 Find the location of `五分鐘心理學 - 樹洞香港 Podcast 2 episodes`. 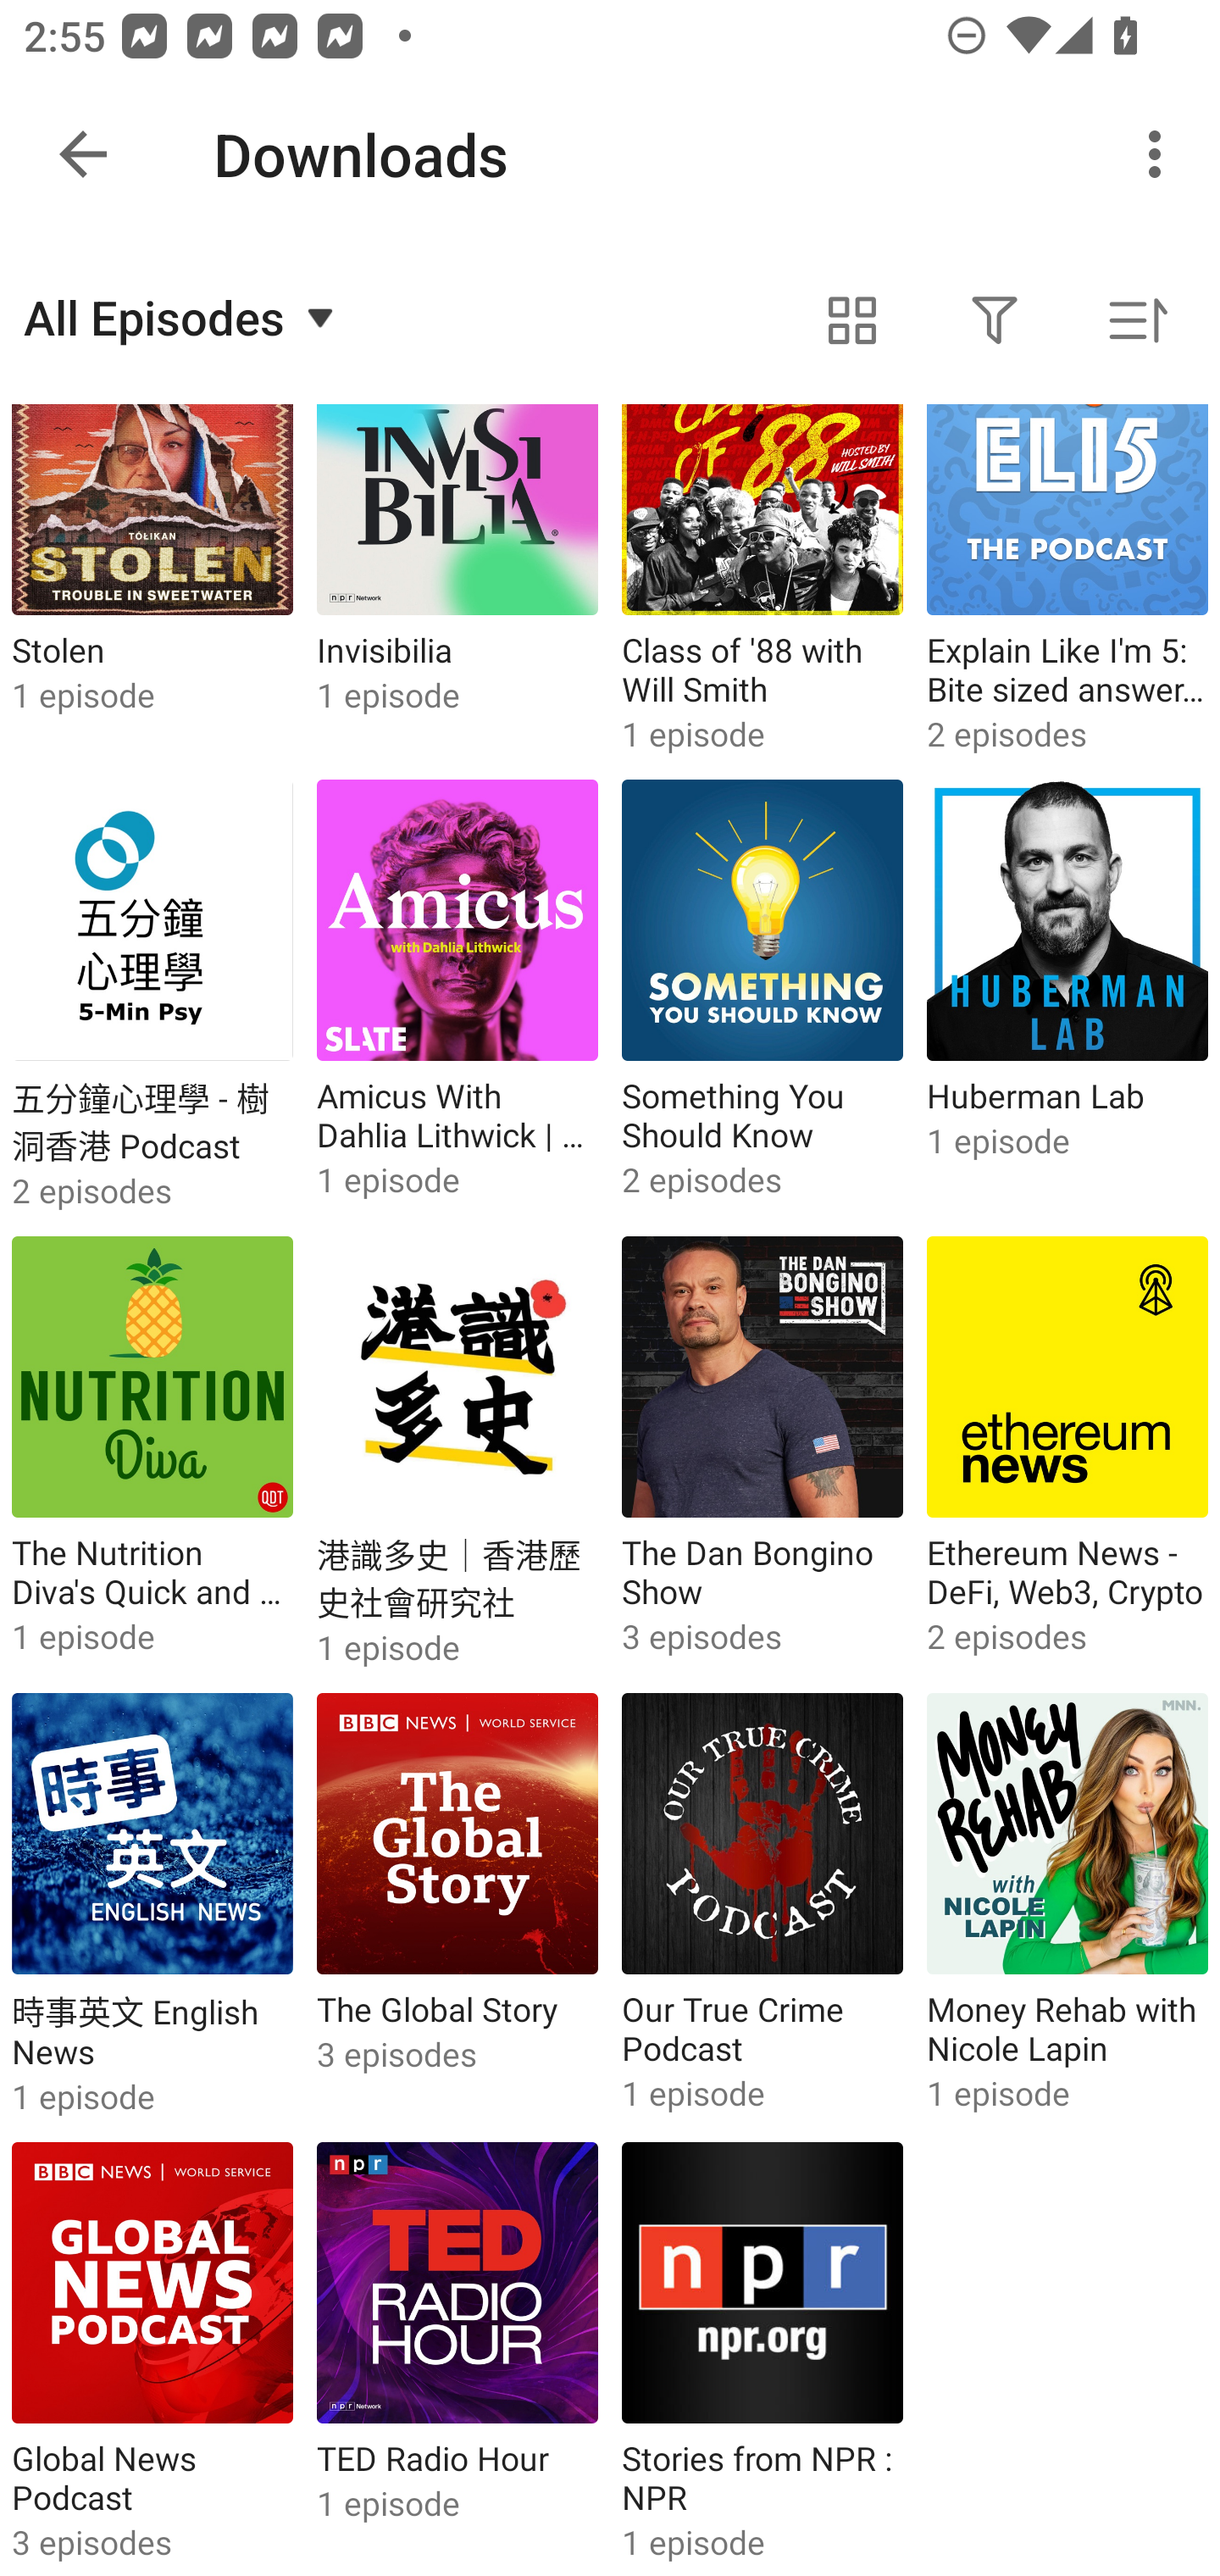

五分鐘心理學 - 樹洞香港 Podcast 2 episodes is located at coordinates (152, 995).